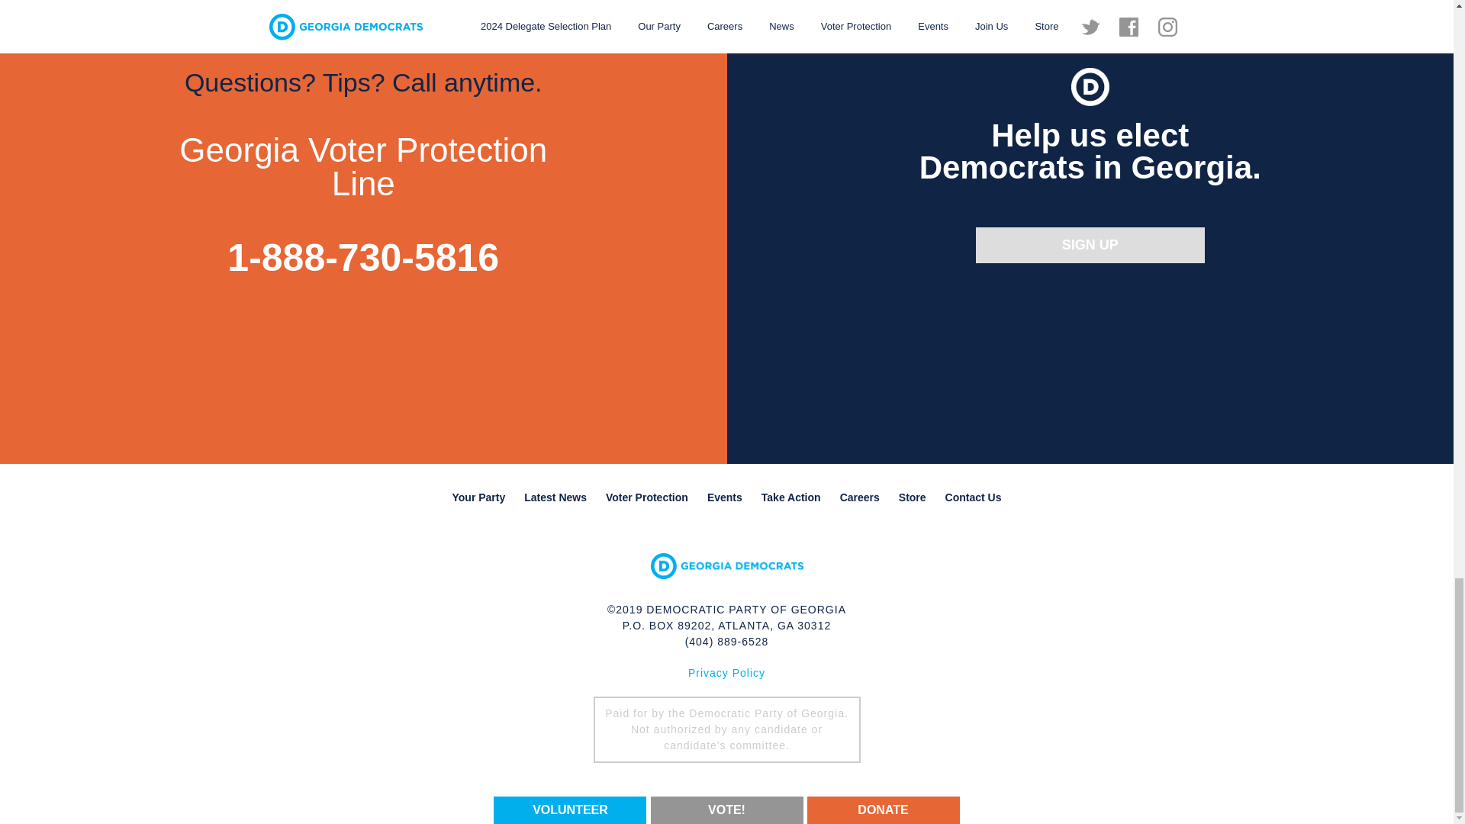  What do you see at coordinates (725, 497) in the screenshot?
I see `Events` at bounding box center [725, 497].